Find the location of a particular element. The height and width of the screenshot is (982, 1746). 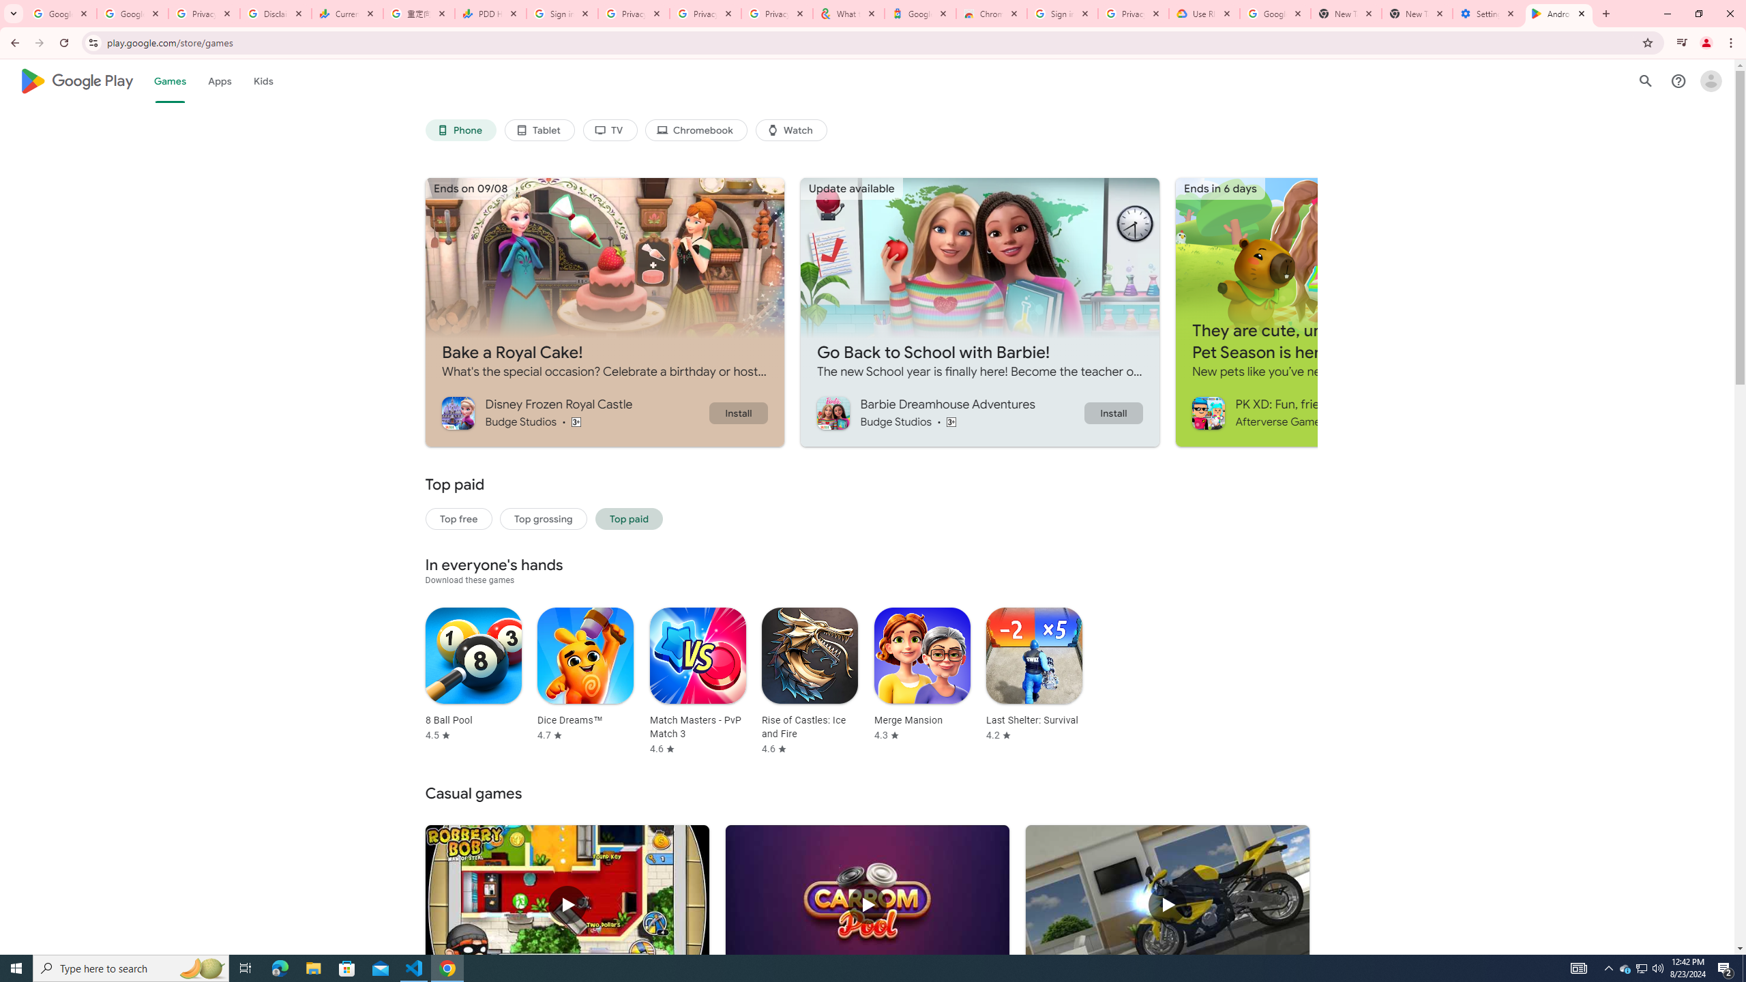

Currencies - Google Finance is located at coordinates (347, 14).